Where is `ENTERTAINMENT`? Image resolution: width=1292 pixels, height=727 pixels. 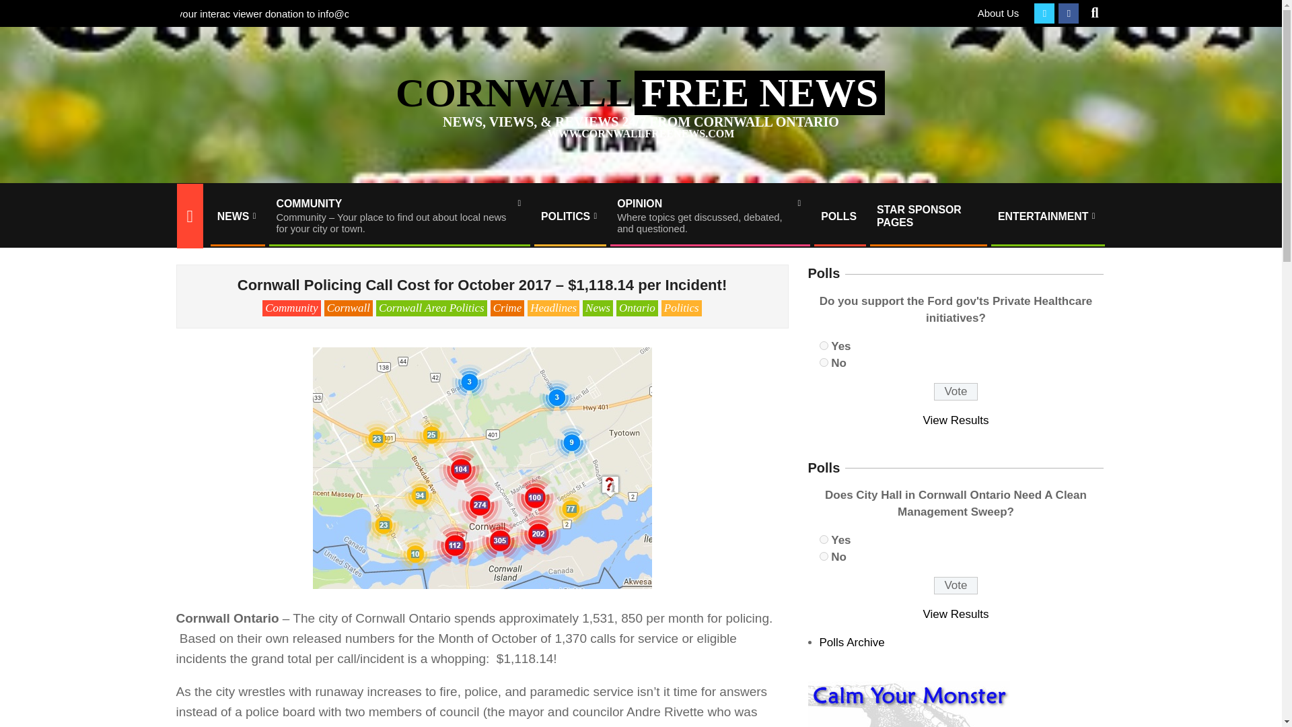 ENTERTAINMENT is located at coordinates (1047, 216).